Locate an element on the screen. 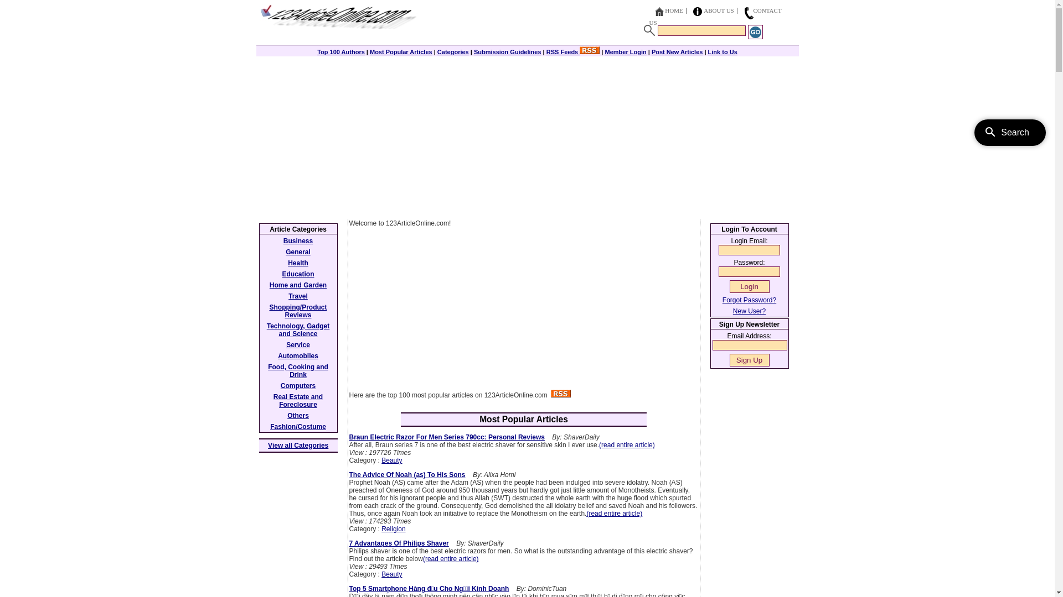 The width and height of the screenshot is (1063, 597). Top 100 Authors is located at coordinates (341, 52).